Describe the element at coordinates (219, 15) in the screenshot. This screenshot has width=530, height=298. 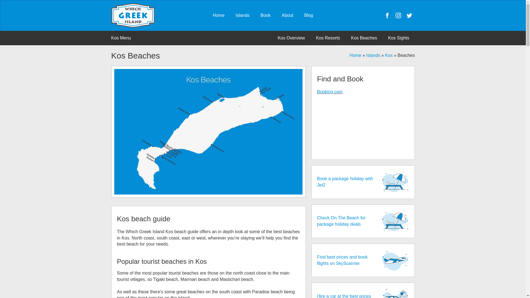
I see `Home` at that location.